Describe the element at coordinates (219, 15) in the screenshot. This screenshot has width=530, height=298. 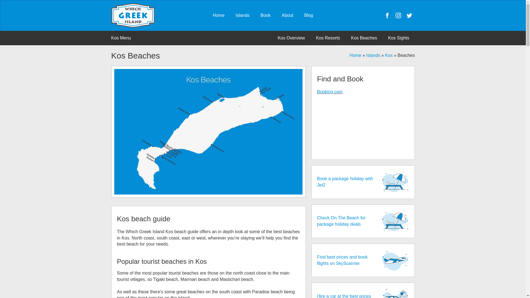
I see `Home` at that location.